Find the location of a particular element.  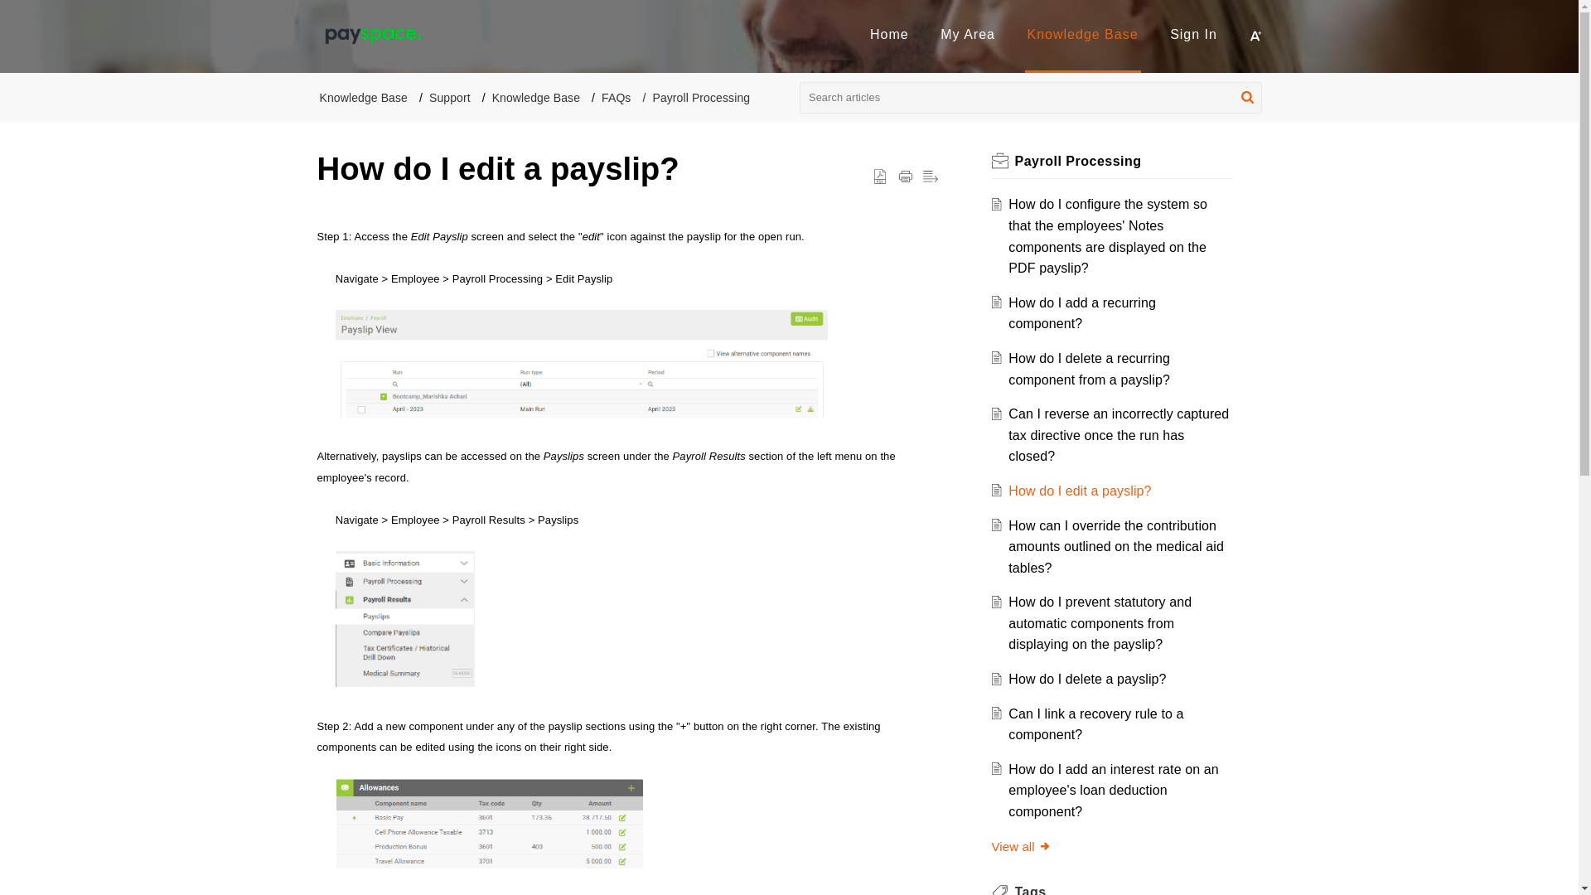

Sign In is located at coordinates (1193, 34).